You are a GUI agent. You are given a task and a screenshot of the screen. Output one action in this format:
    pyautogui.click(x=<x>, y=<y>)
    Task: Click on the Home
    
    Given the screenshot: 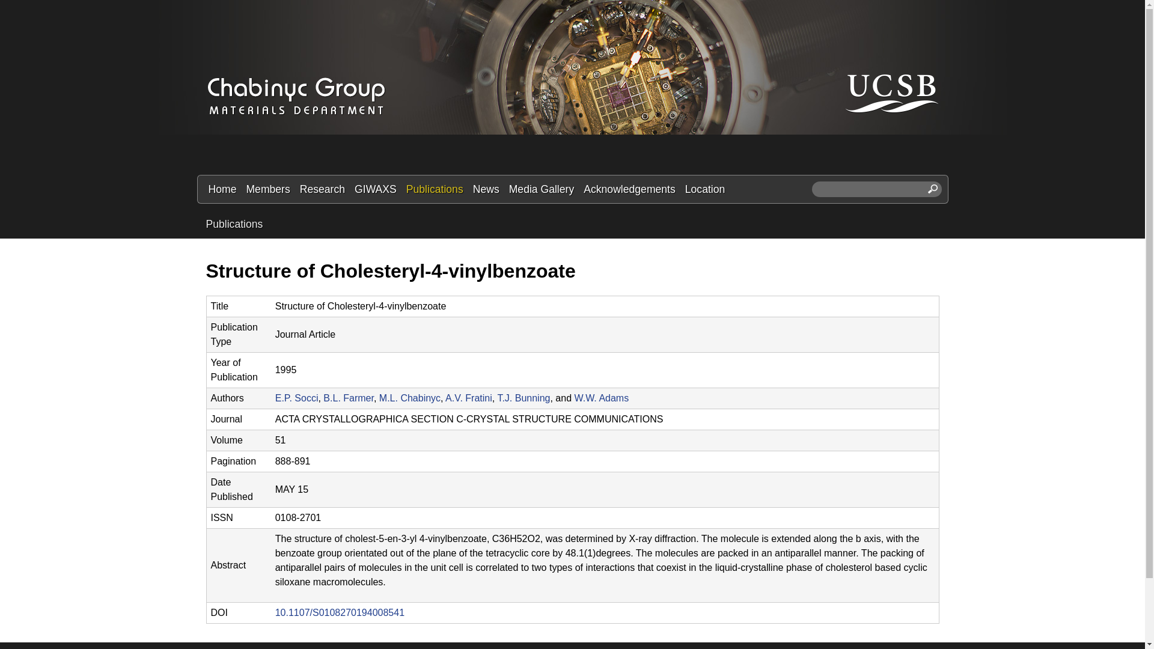 What is the action you would take?
    pyautogui.click(x=222, y=189)
    